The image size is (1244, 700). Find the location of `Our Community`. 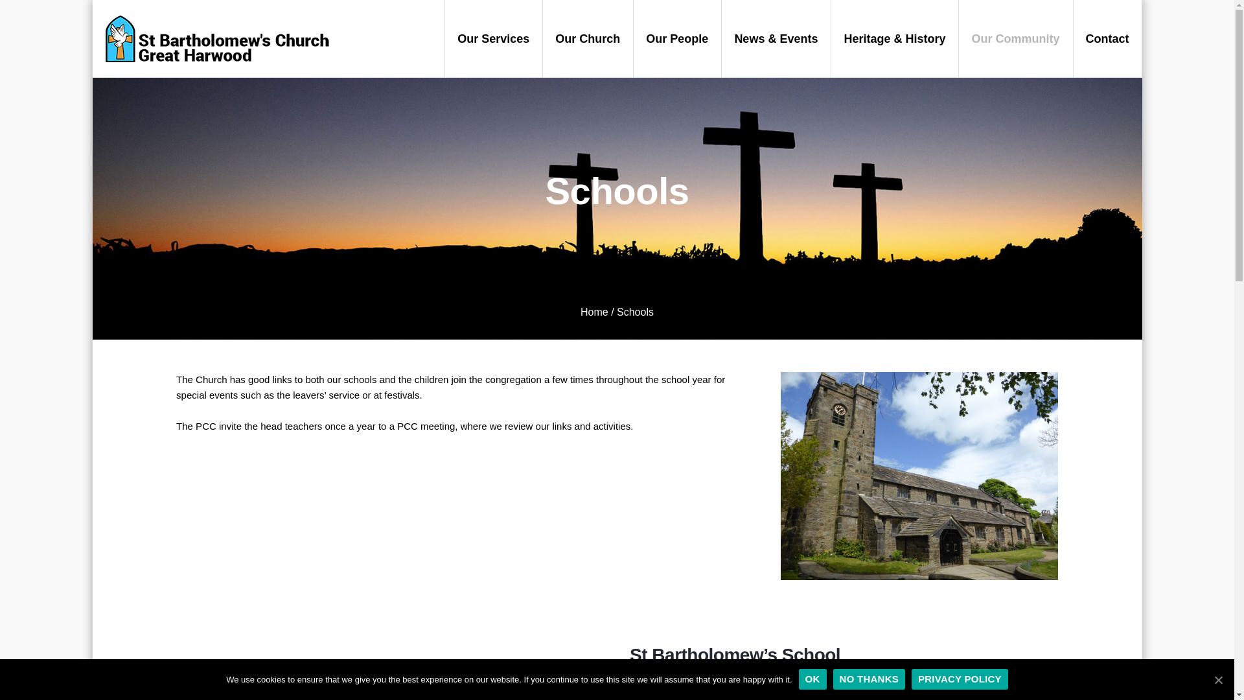

Our Community is located at coordinates (1015, 38).